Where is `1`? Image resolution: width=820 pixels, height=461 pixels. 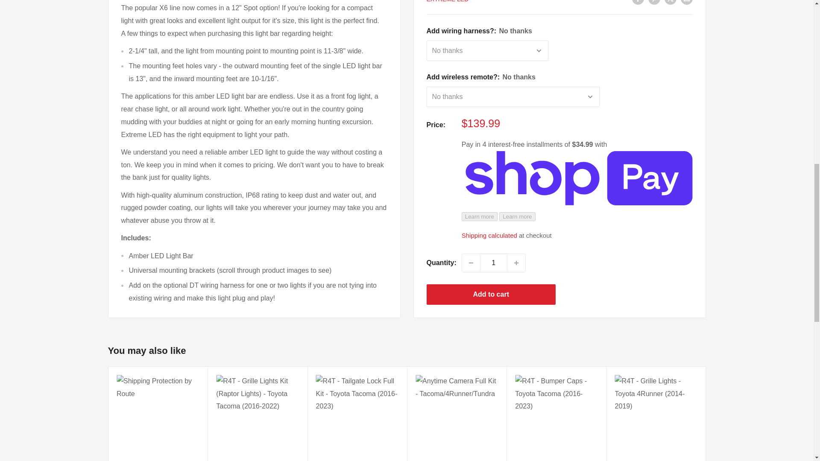 1 is located at coordinates (494, 40).